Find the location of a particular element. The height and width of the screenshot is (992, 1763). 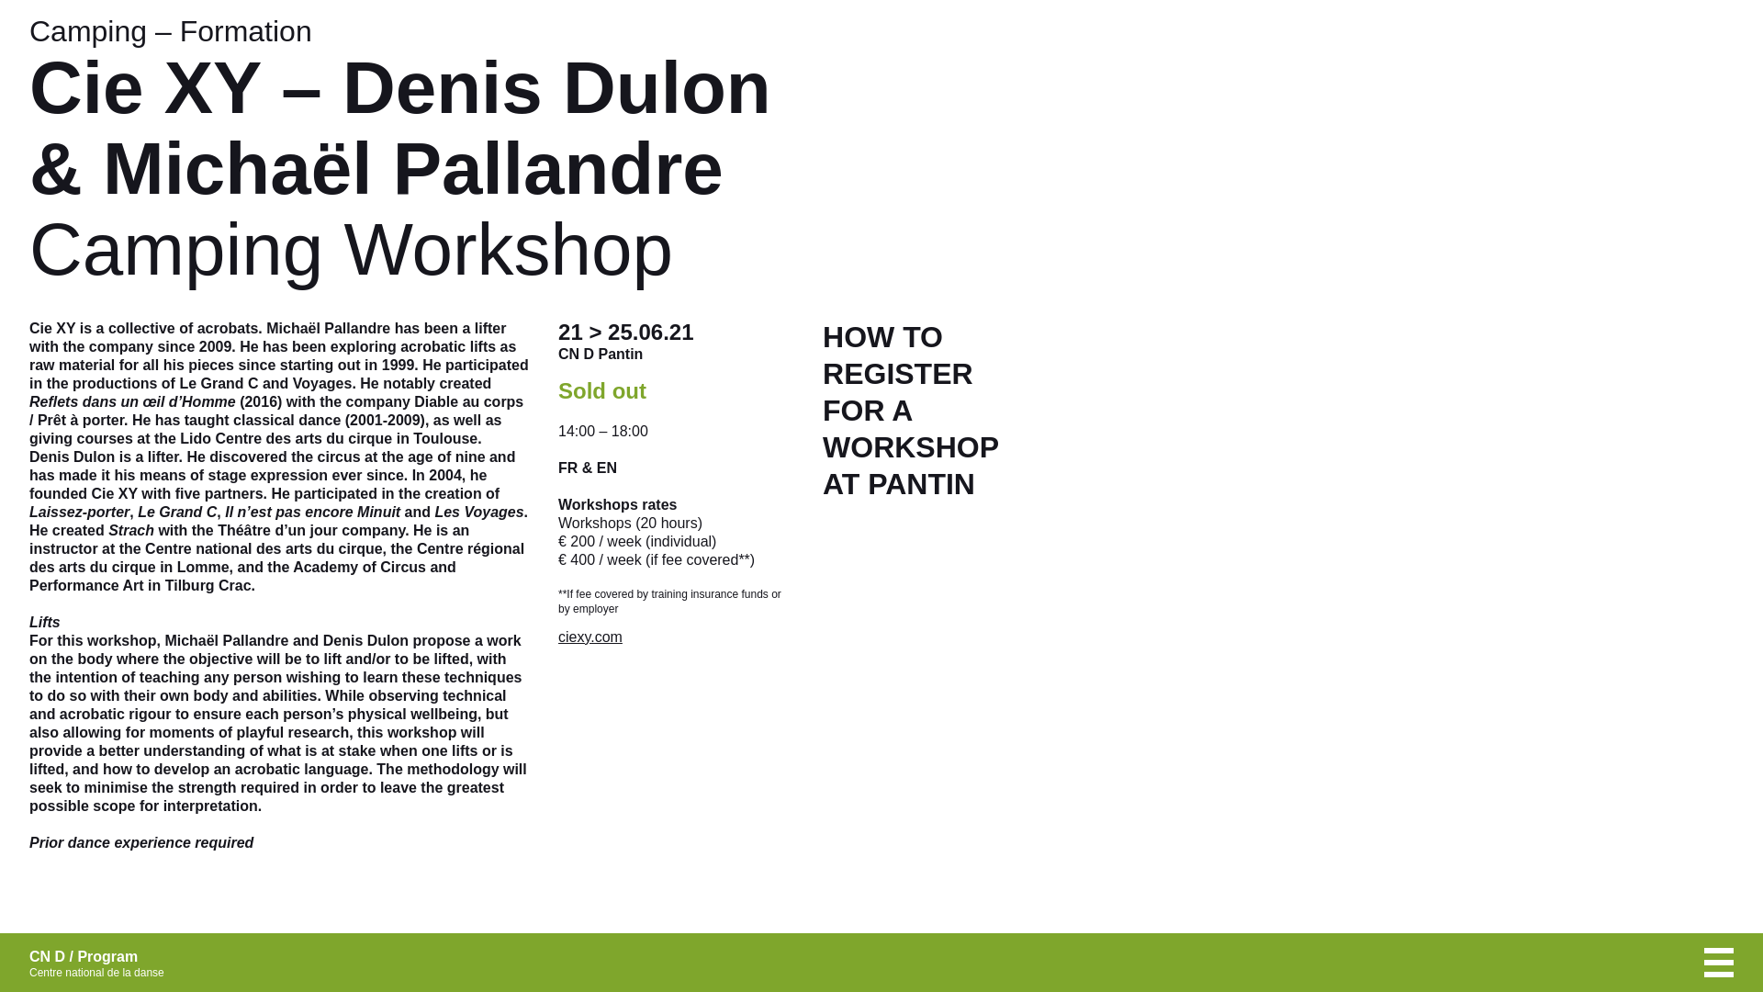

Camping is located at coordinates (245, 31).